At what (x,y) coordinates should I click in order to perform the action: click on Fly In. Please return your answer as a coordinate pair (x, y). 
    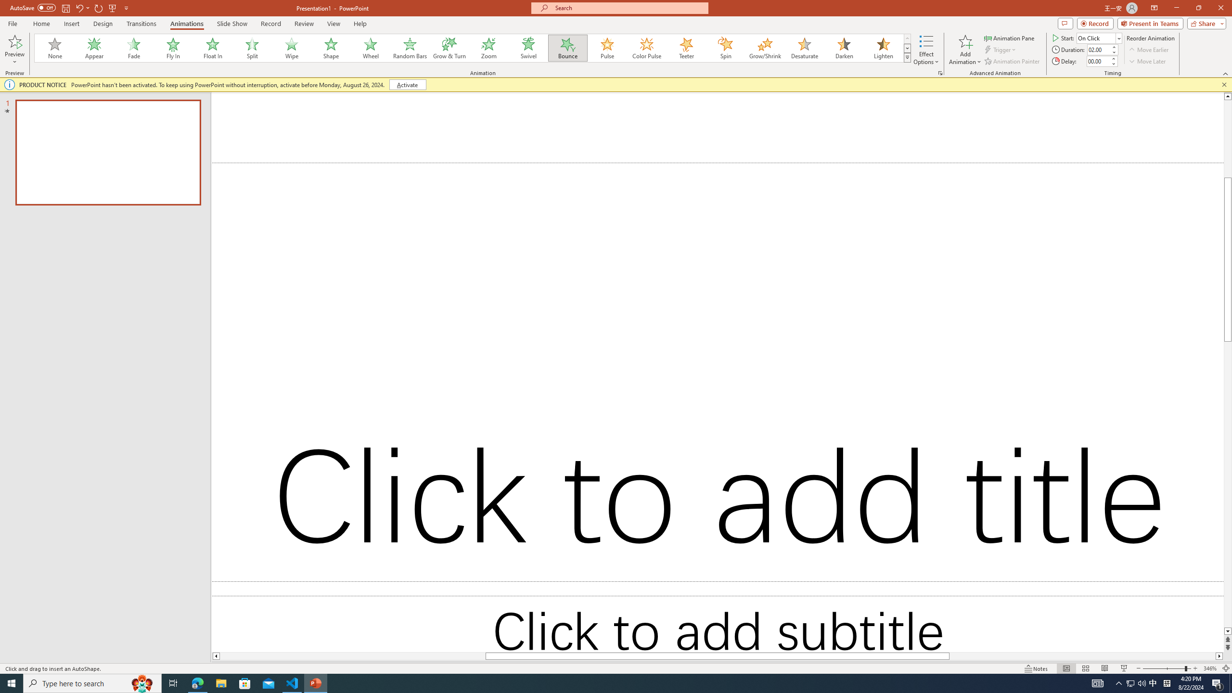
    Looking at the image, I should click on (173, 48).